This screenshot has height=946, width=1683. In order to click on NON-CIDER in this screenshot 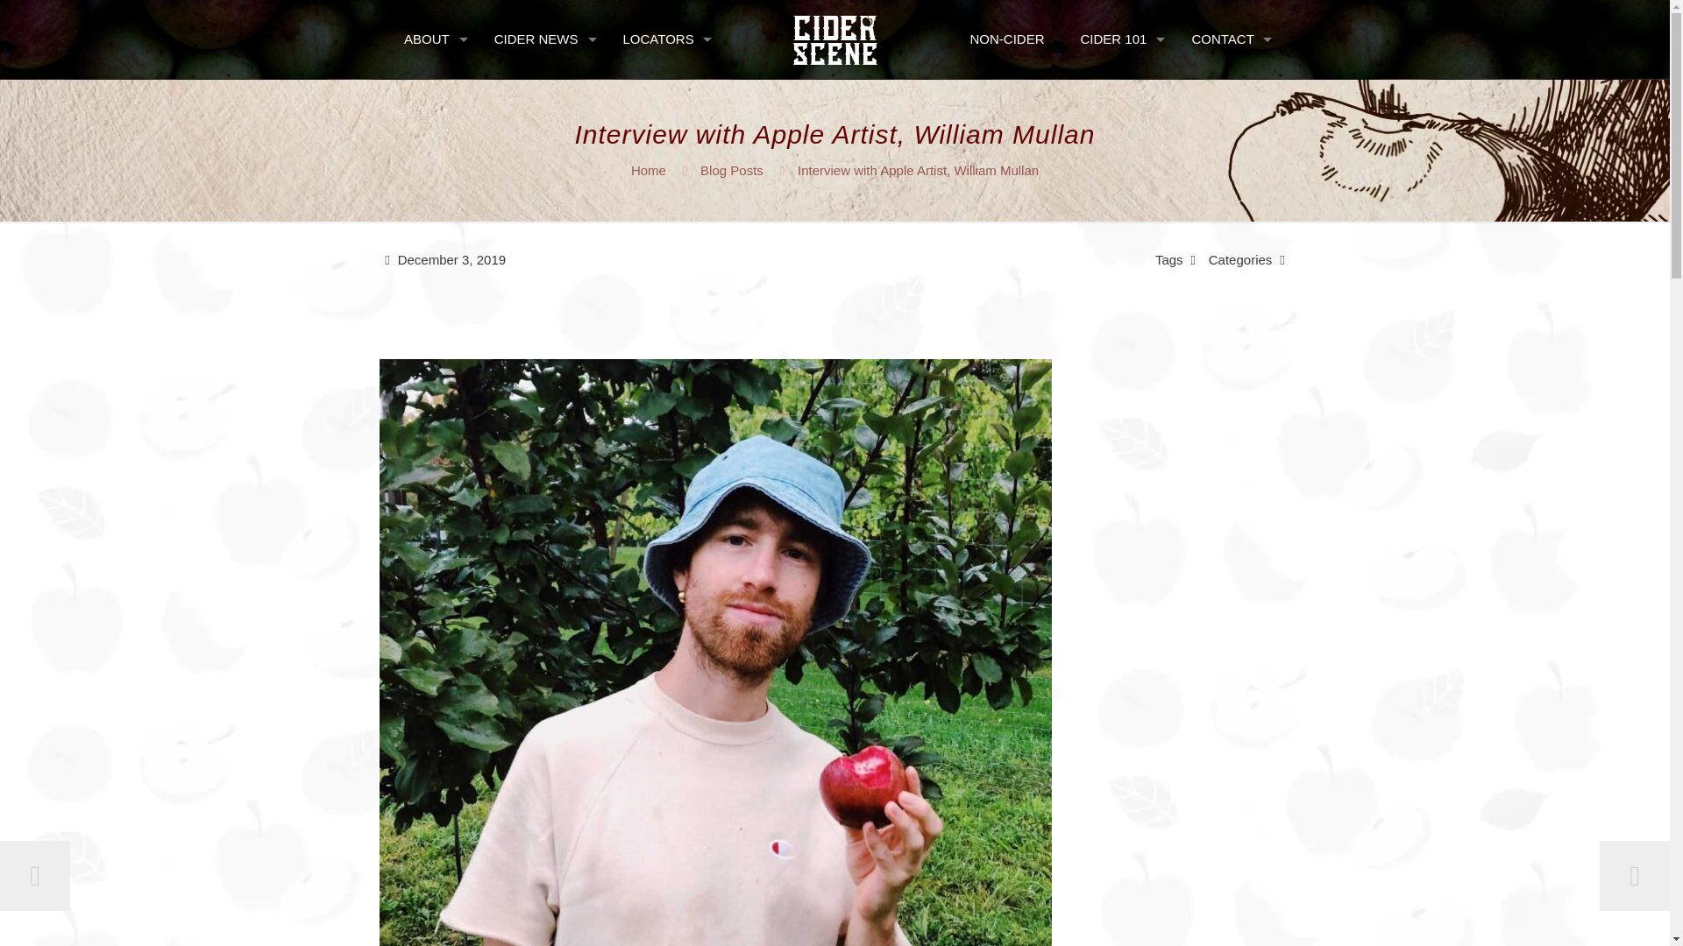, I will do `click(1008, 39)`.